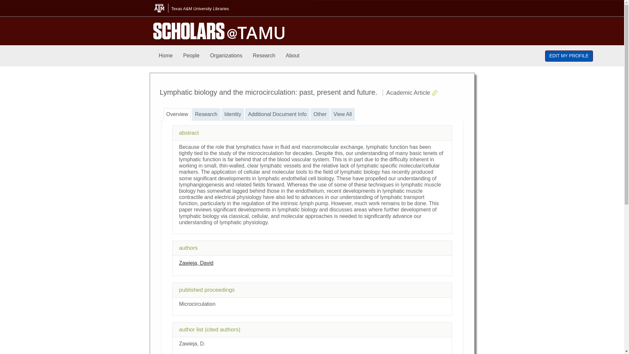  Describe the element at coordinates (166, 56) in the screenshot. I see `Home` at that location.